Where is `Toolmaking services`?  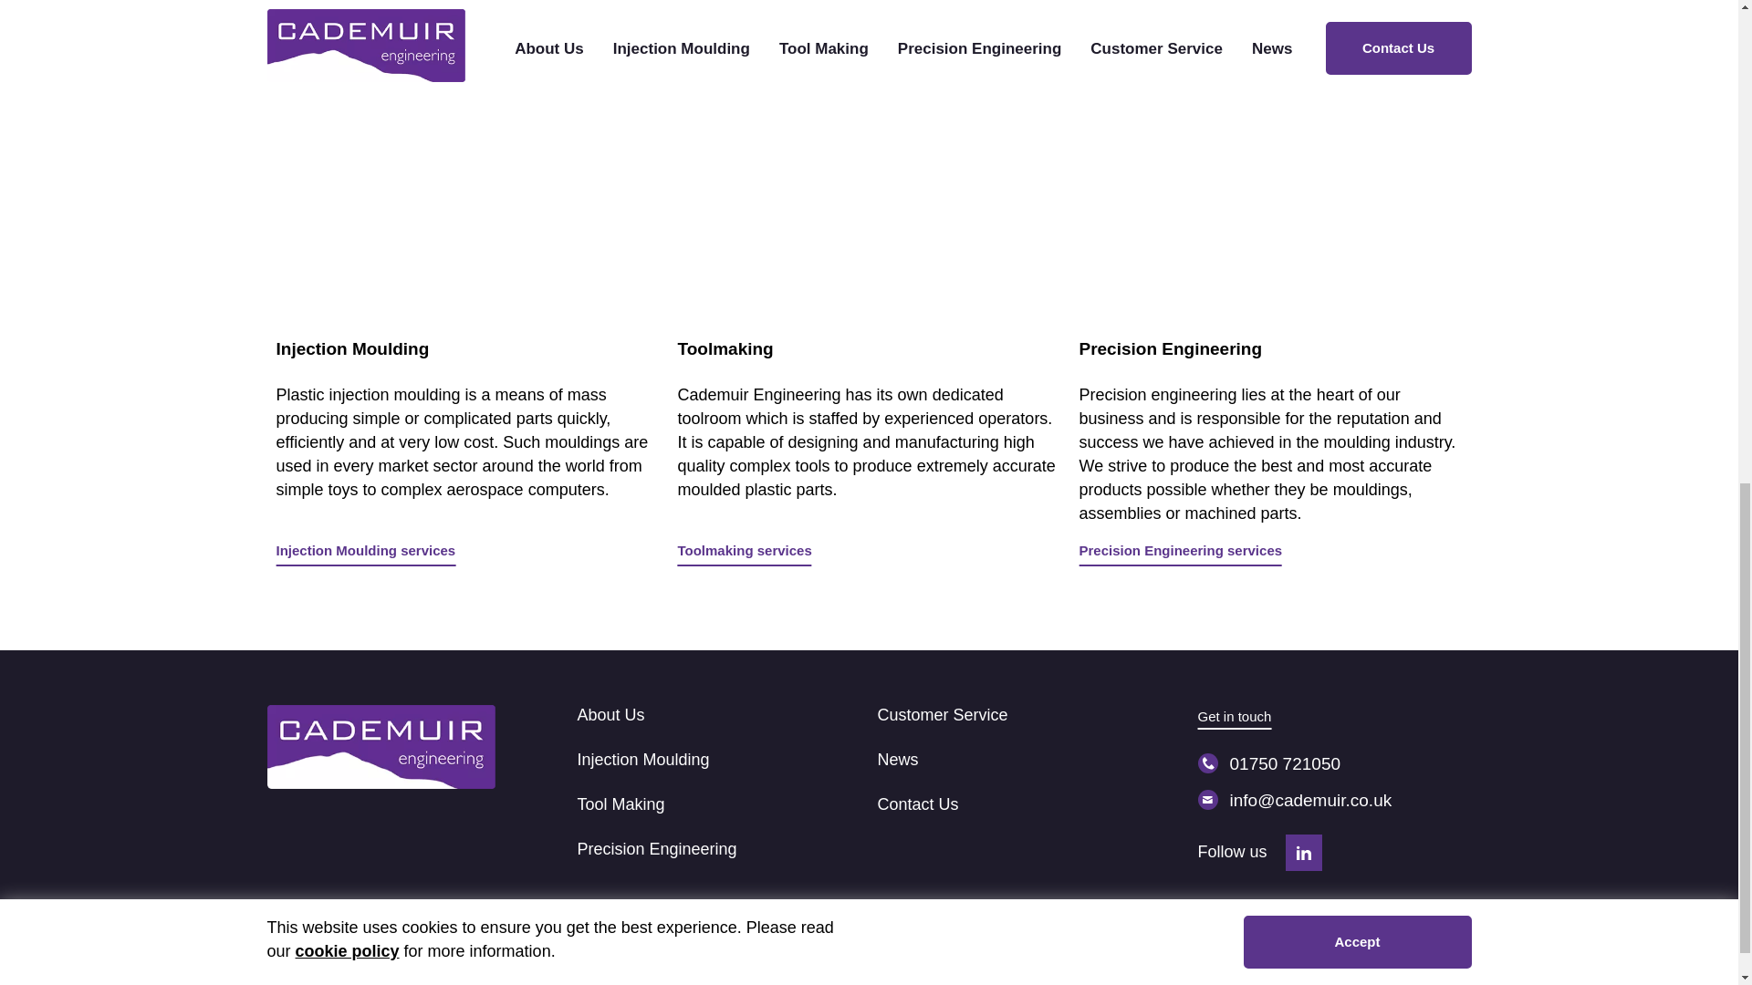
Toolmaking services is located at coordinates (743, 553).